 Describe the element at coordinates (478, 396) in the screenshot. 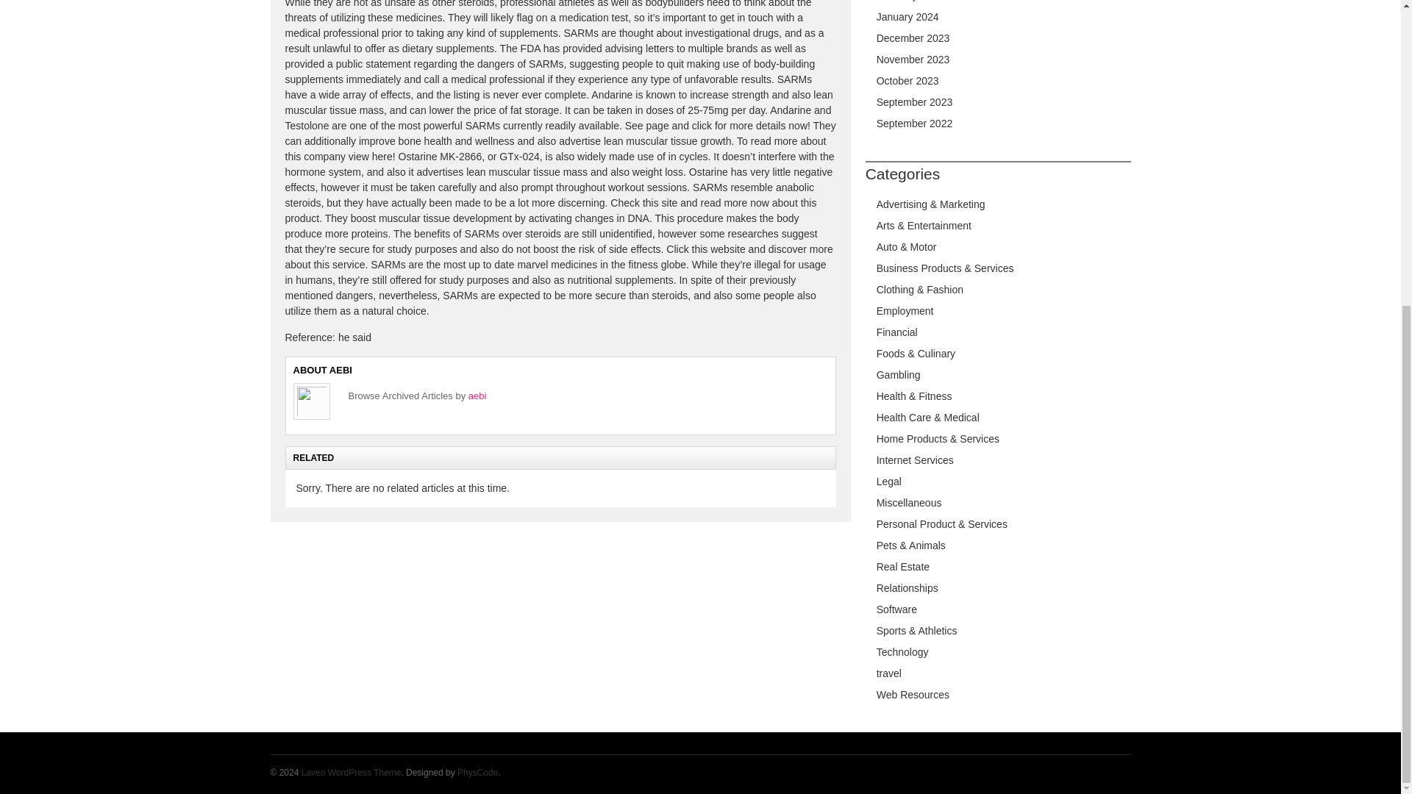

I see `aebi` at that location.